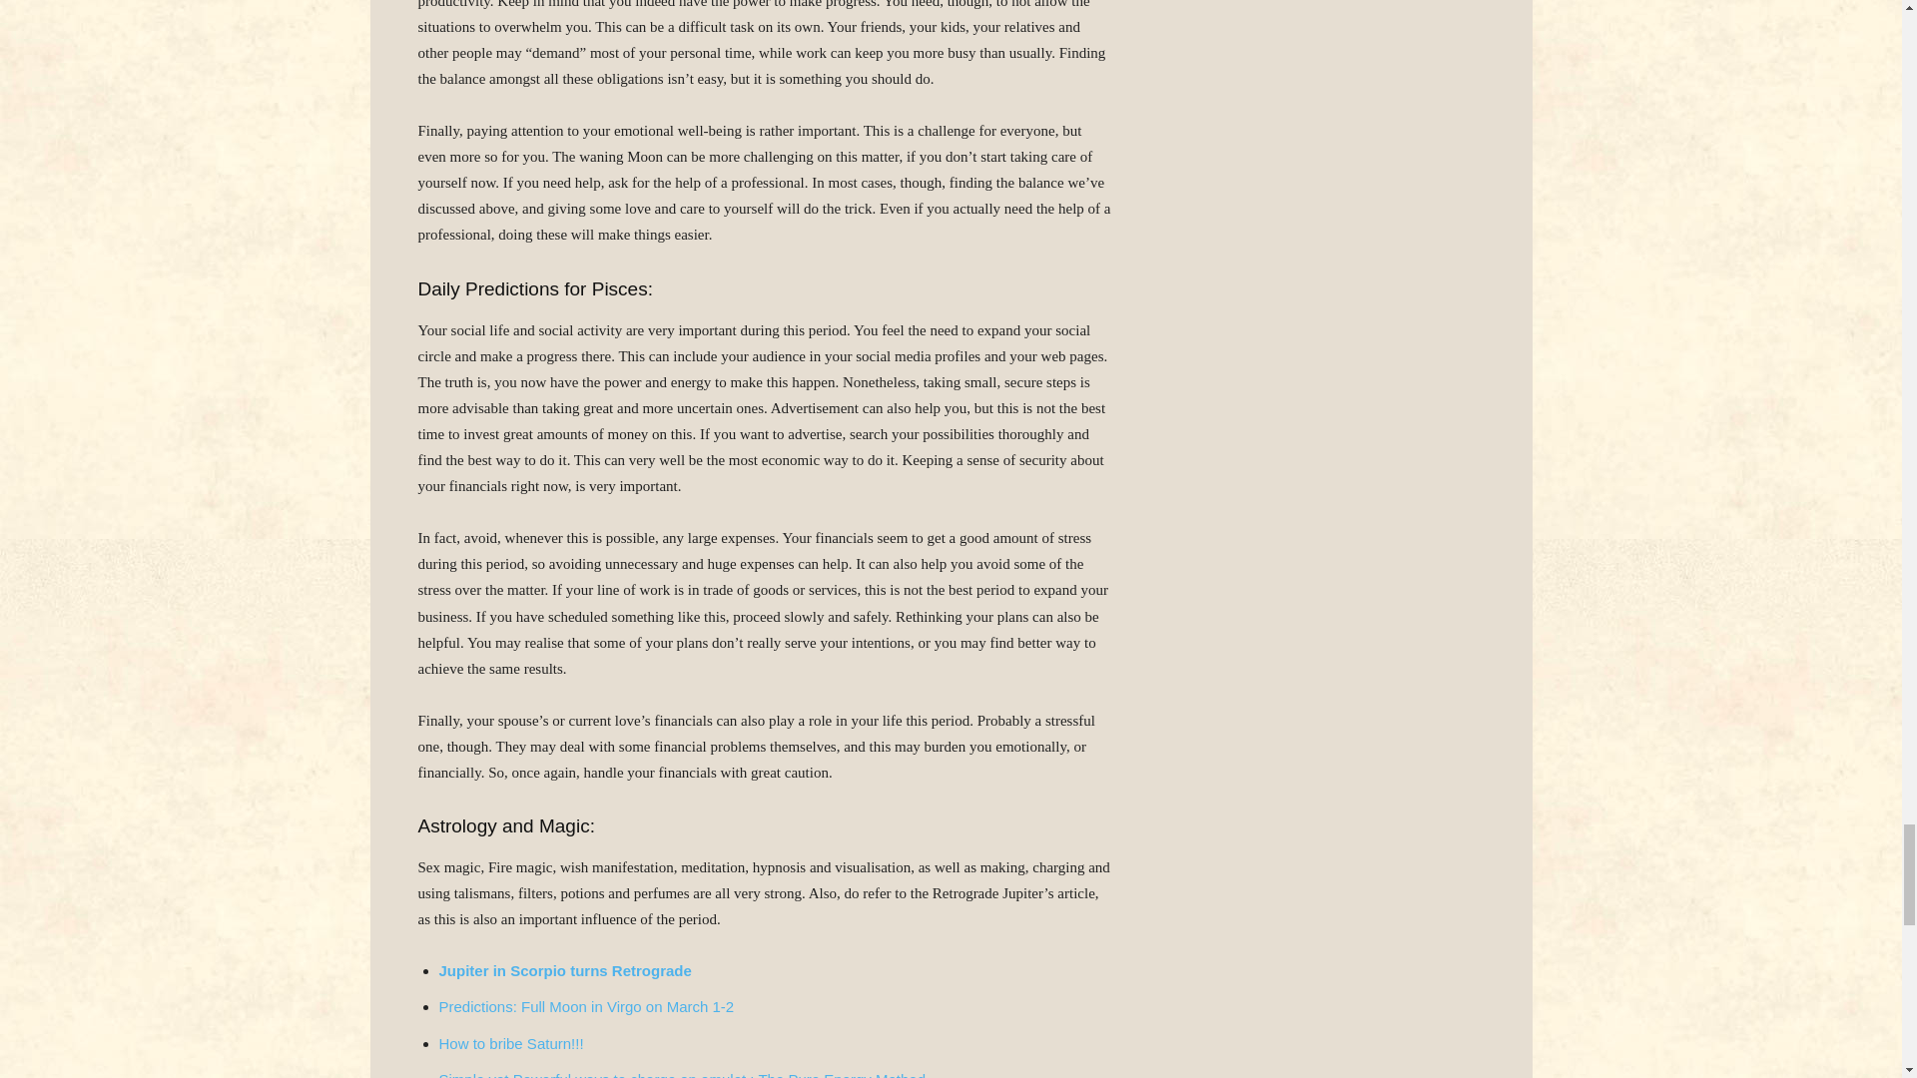 Image resolution: width=1917 pixels, height=1078 pixels. I want to click on Jupiter in Scorpio turns Retrograde, so click(565, 970).